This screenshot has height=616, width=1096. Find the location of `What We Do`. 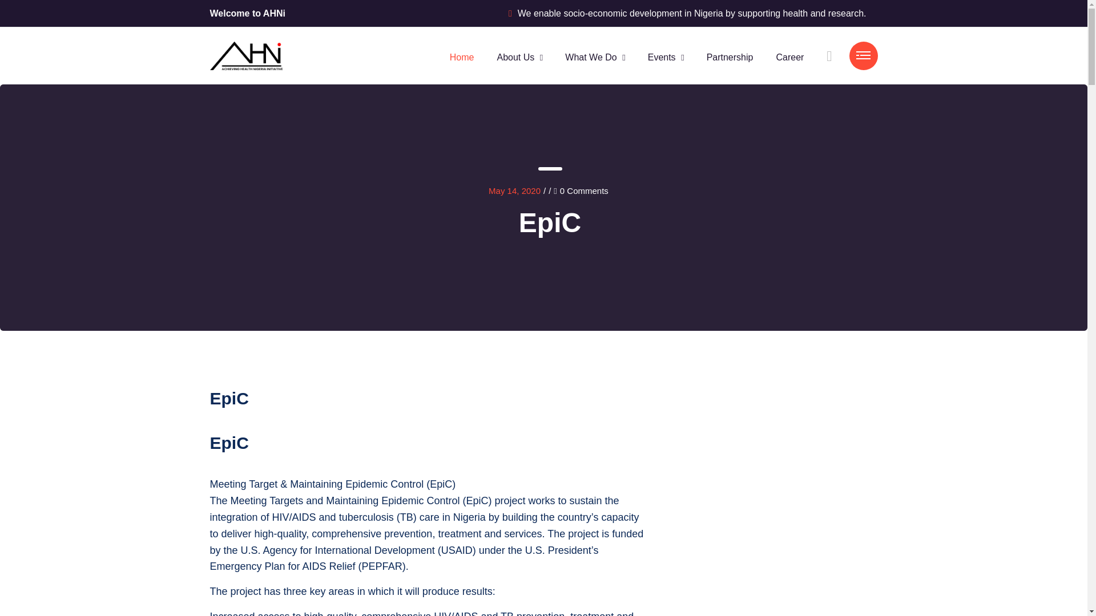

What We Do is located at coordinates (590, 57).